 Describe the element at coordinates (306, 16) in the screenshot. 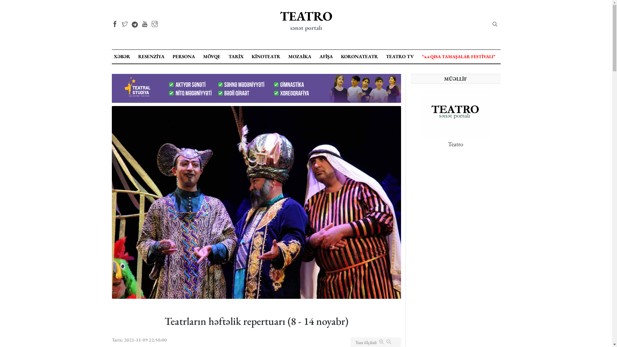

I see `TEATRO` at that location.